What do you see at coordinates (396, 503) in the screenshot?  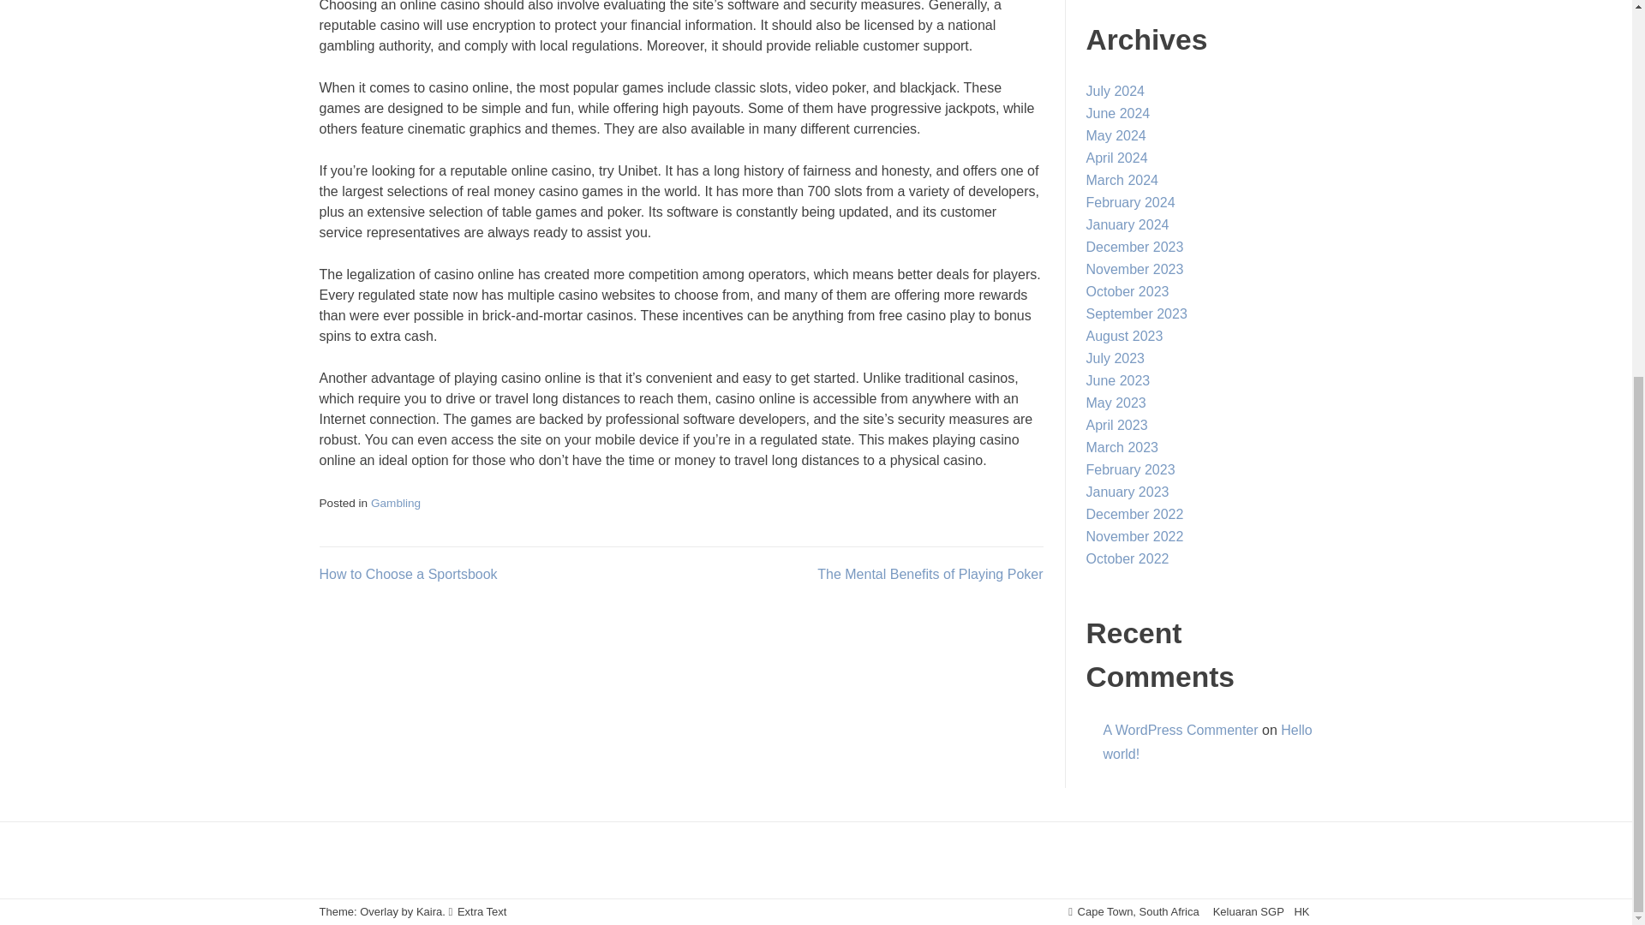 I see `Gambling` at bounding box center [396, 503].